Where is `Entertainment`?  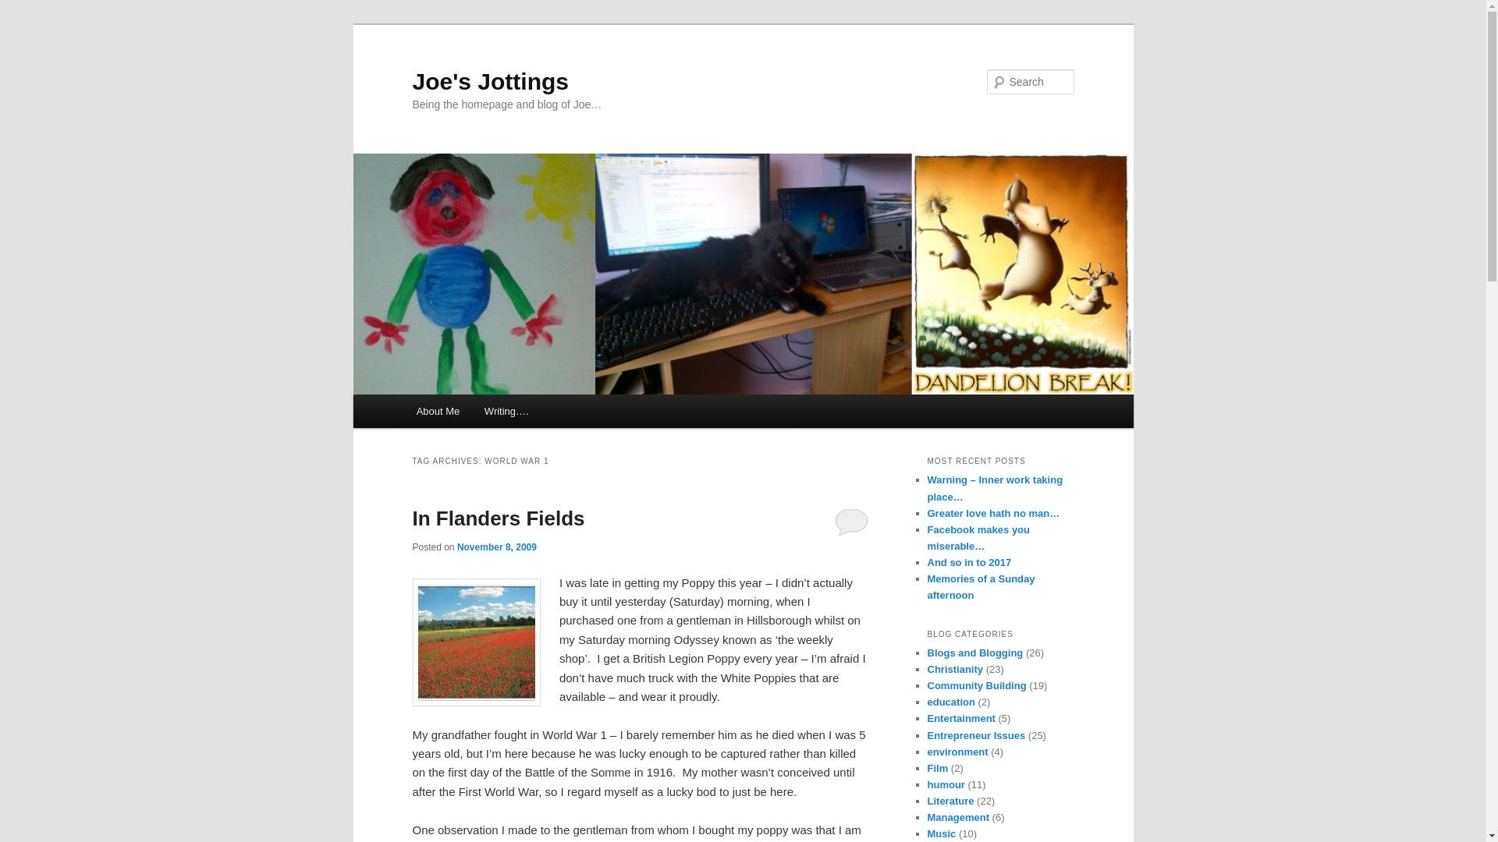
Entertainment is located at coordinates (960, 717).